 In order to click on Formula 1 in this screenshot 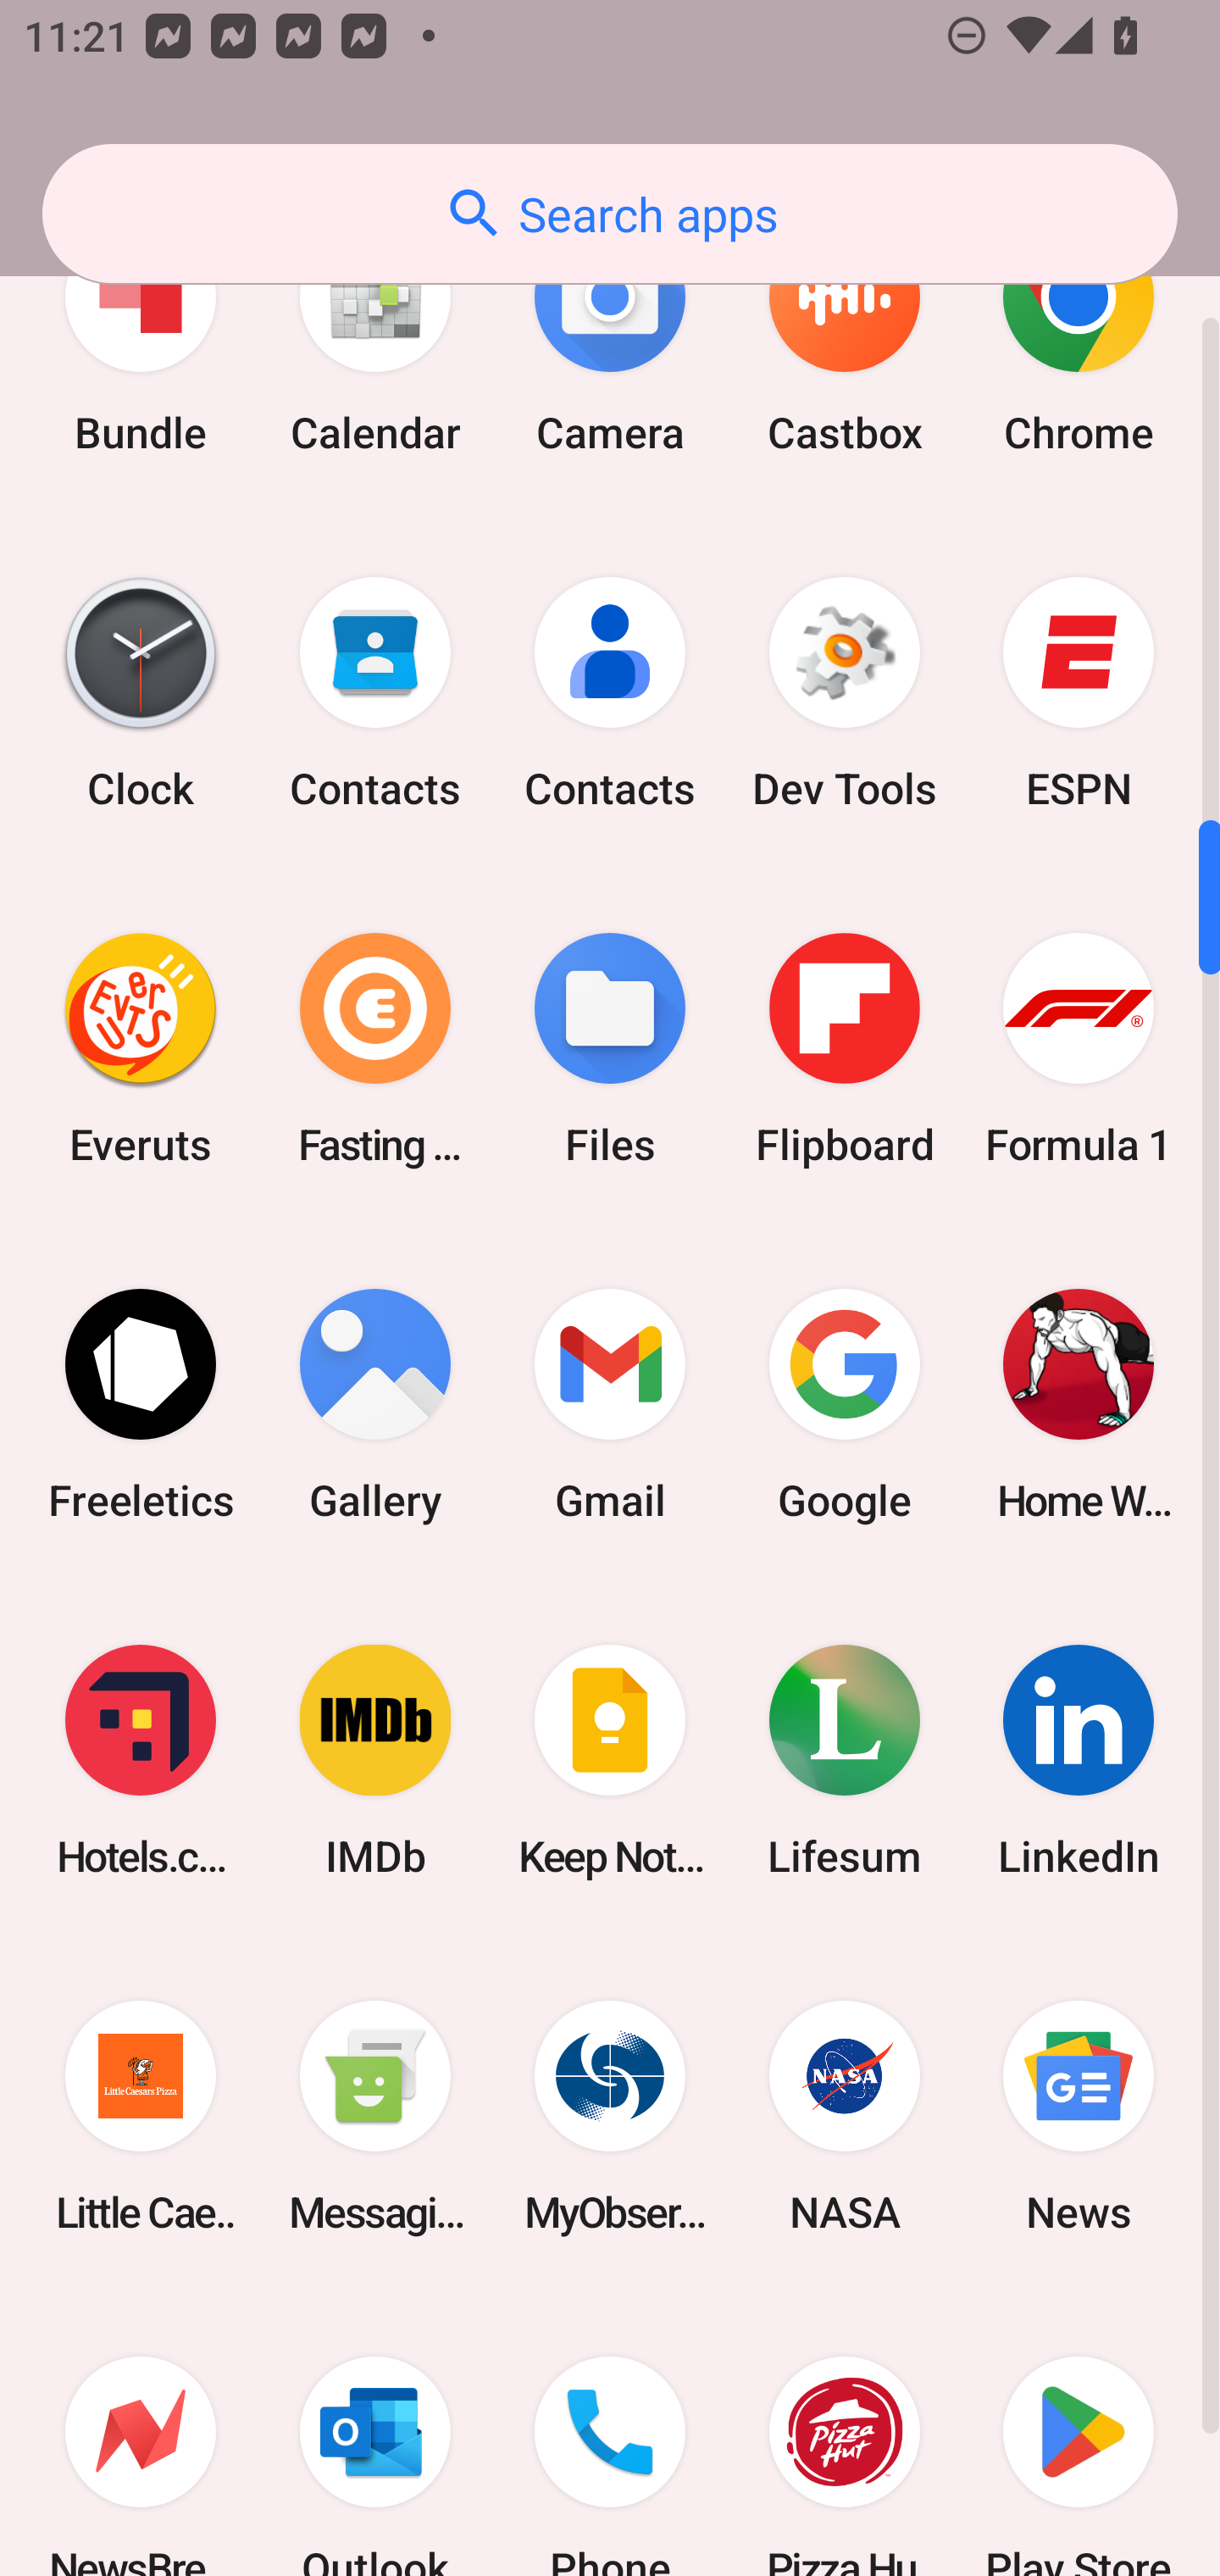, I will do `click(1079, 1048)`.